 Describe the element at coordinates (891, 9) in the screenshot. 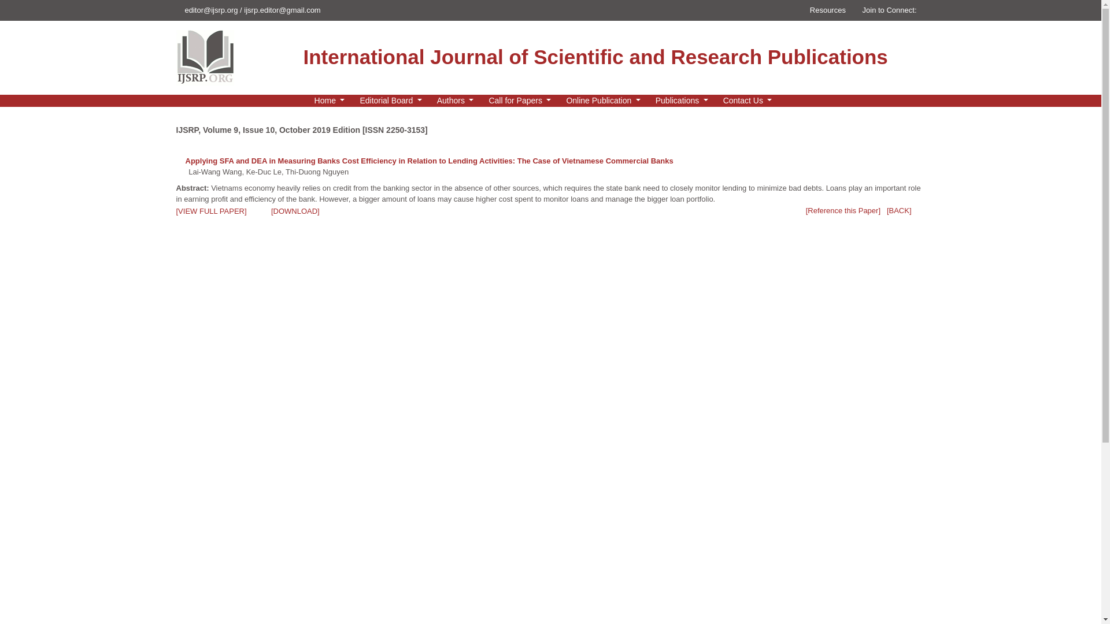

I see `Join to Connect:` at that location.